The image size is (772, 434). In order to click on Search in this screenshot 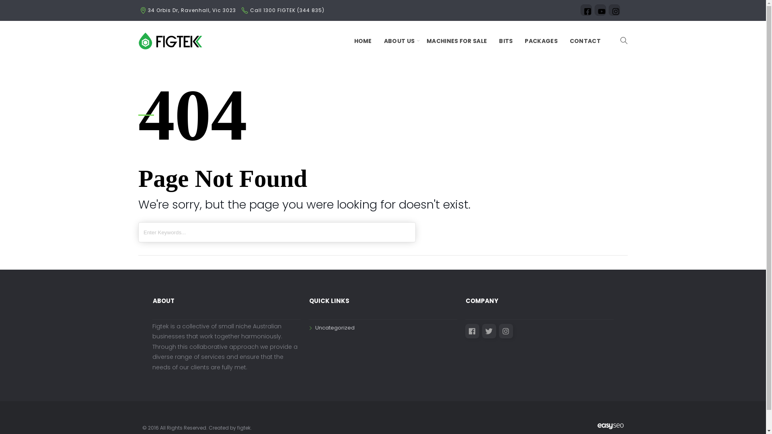, I will do `click(12, 4)`.